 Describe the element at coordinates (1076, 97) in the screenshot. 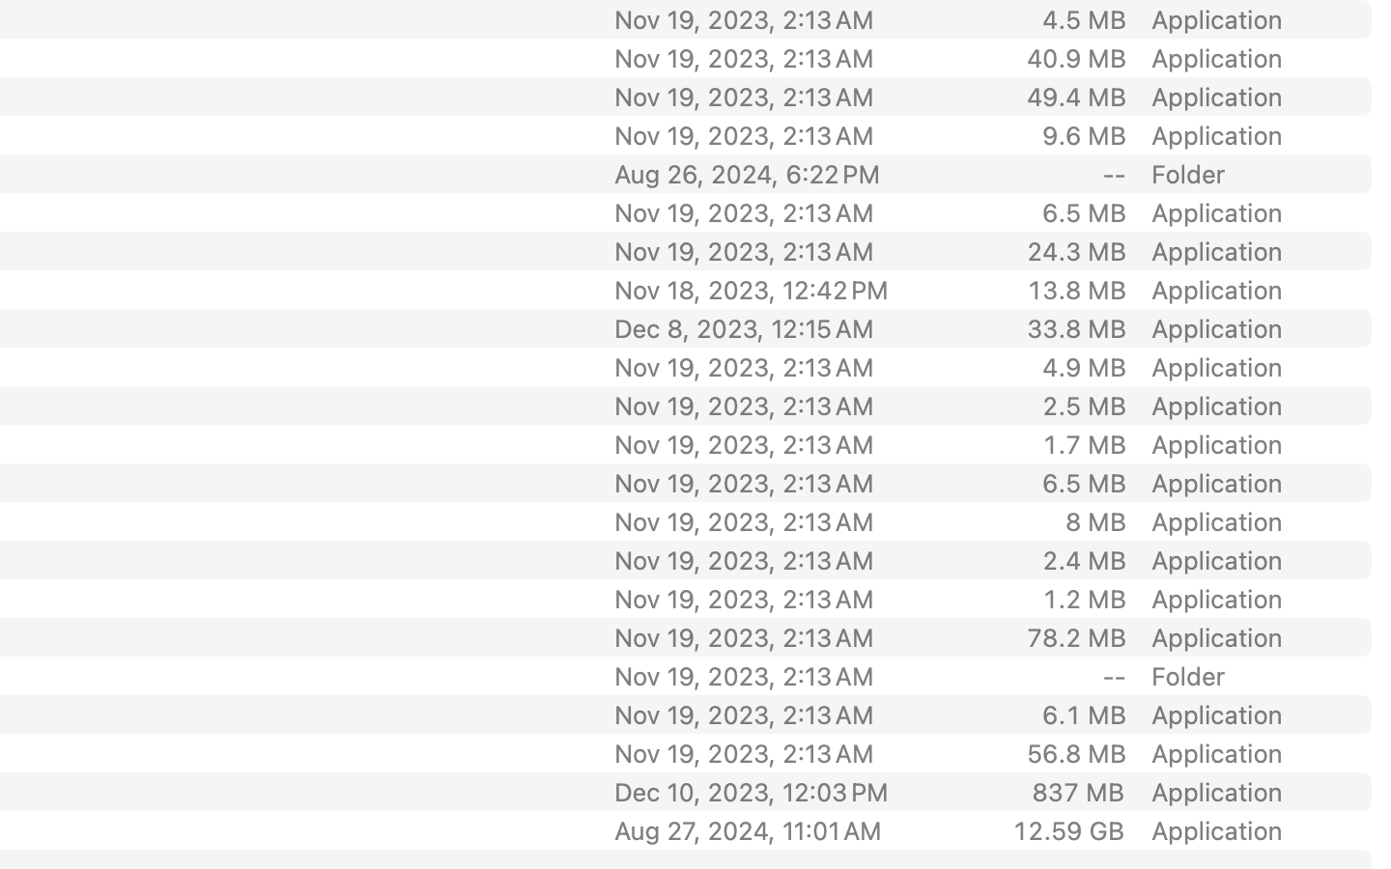

I see `49.4 MB` at that location.